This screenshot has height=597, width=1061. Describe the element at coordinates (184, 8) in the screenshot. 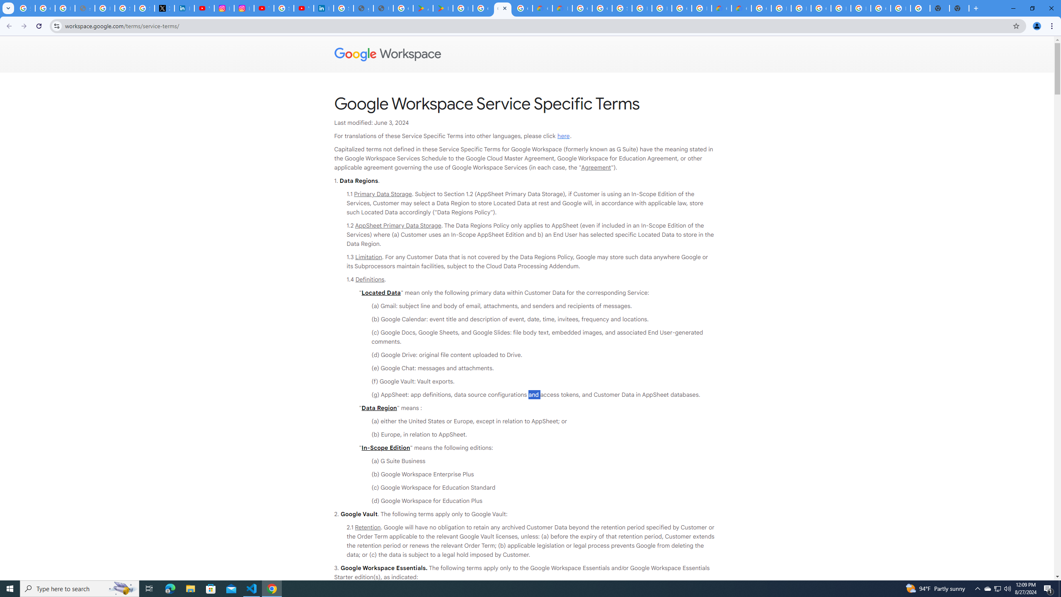

I see `LinkedIn Privacy Policy` at that location.